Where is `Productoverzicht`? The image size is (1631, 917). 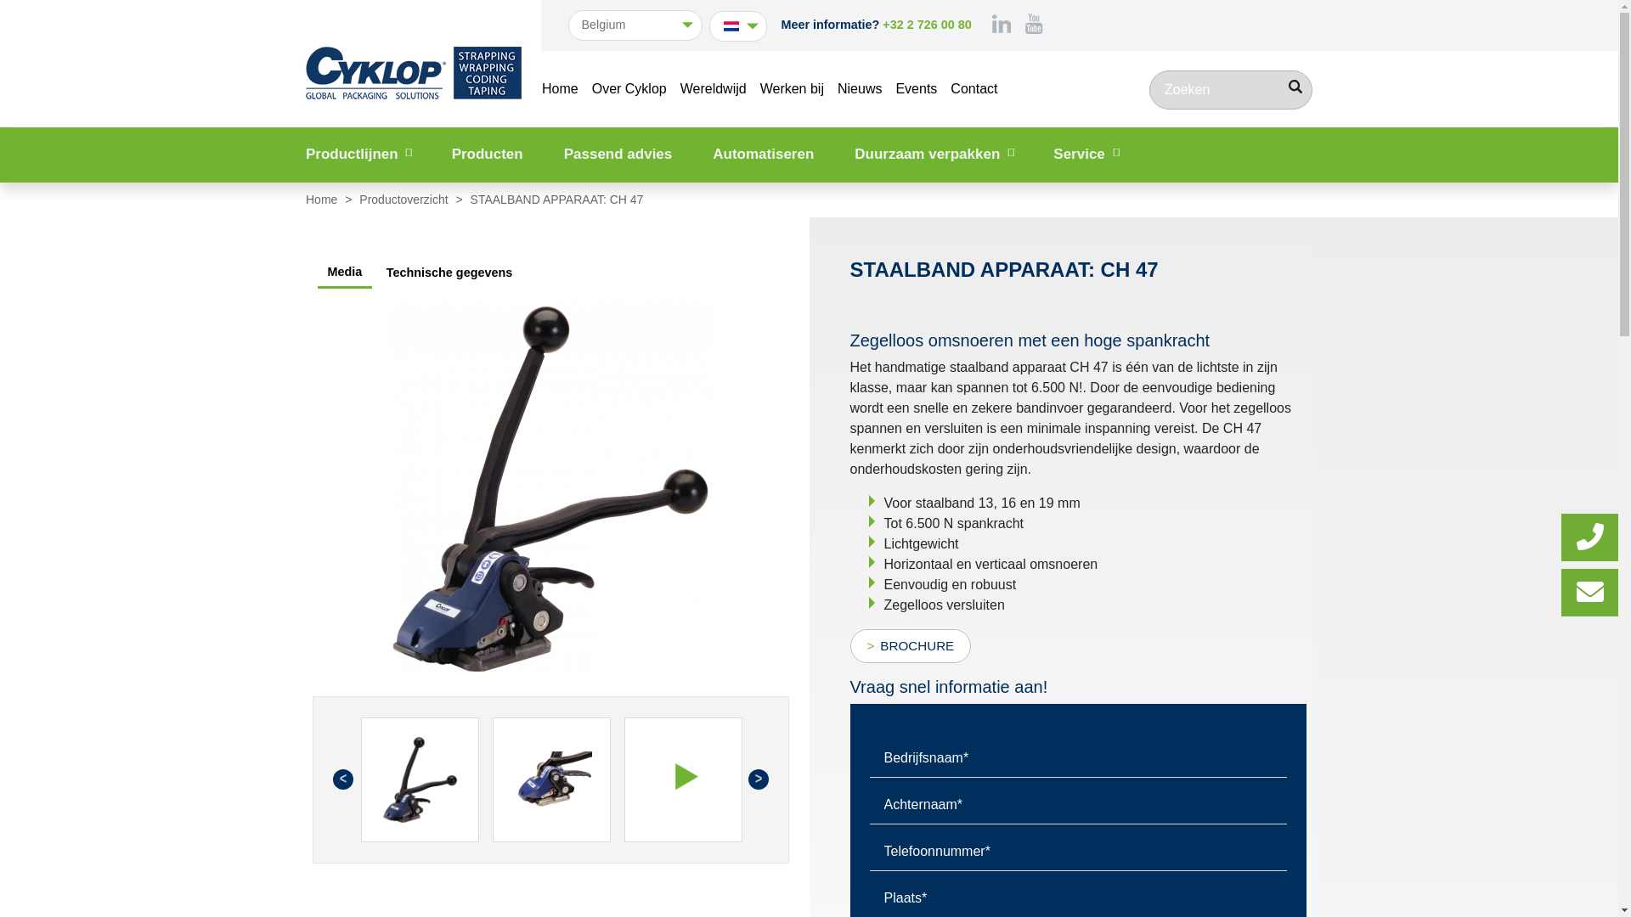 Productoverzicht is located at coordinates (405, 199).